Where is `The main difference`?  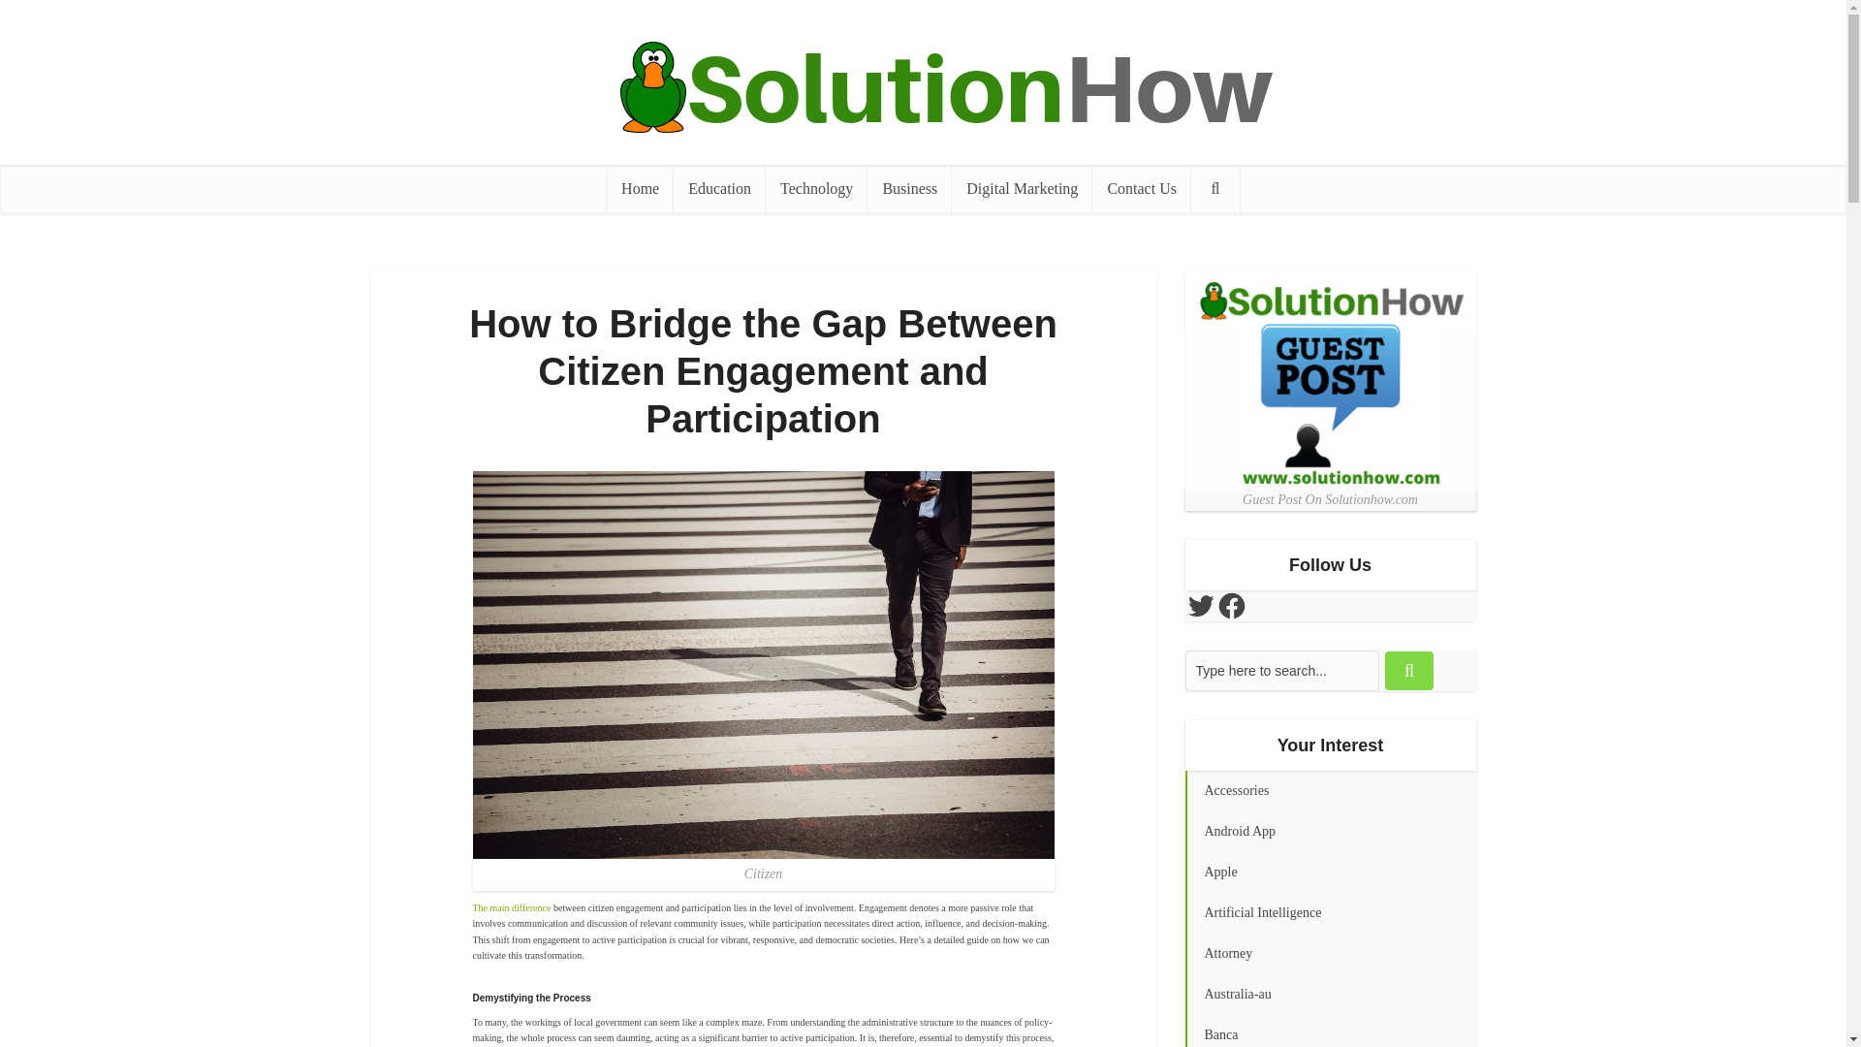 The main difference is located at coordinates (512, 907).